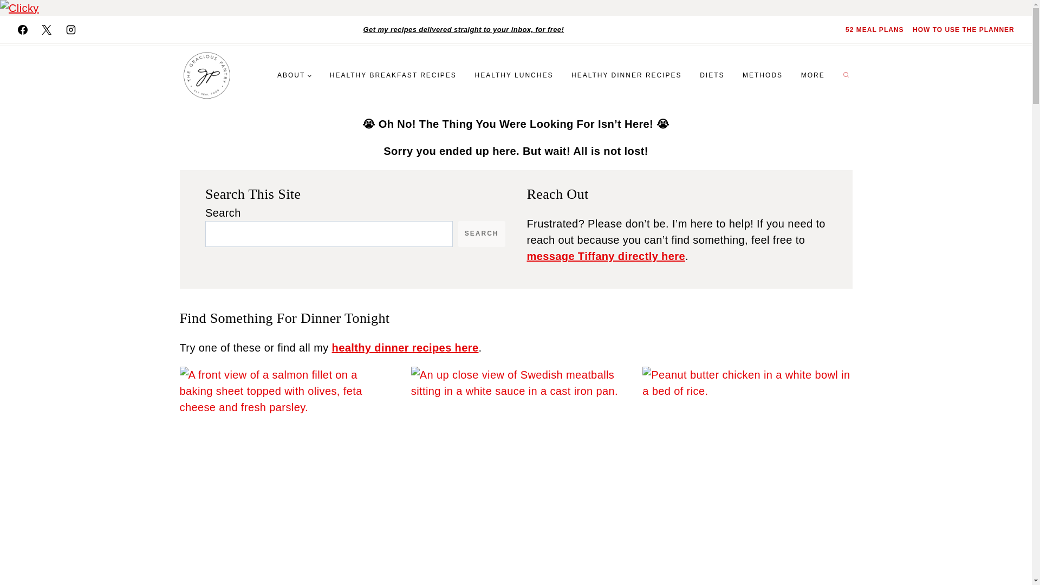 This screenshot has width=1040, height=585. Describe the element at coordinates (514, 75) in the screenshot. I see `HEALTHY LUNCHES` at that location.